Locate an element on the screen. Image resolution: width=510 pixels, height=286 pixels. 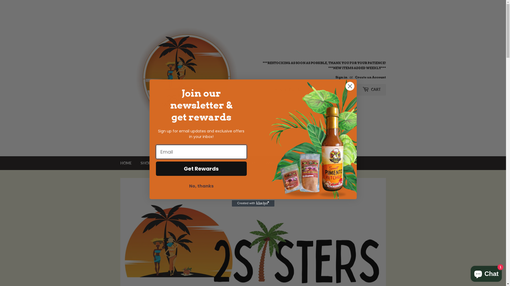
SHOP is located at coordinates (148, 163).